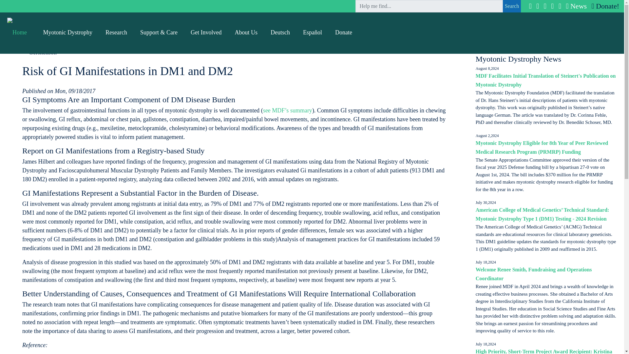 This screenshot has width=629, height=354. I want to click on Donate to MDF, so click(604, 6).